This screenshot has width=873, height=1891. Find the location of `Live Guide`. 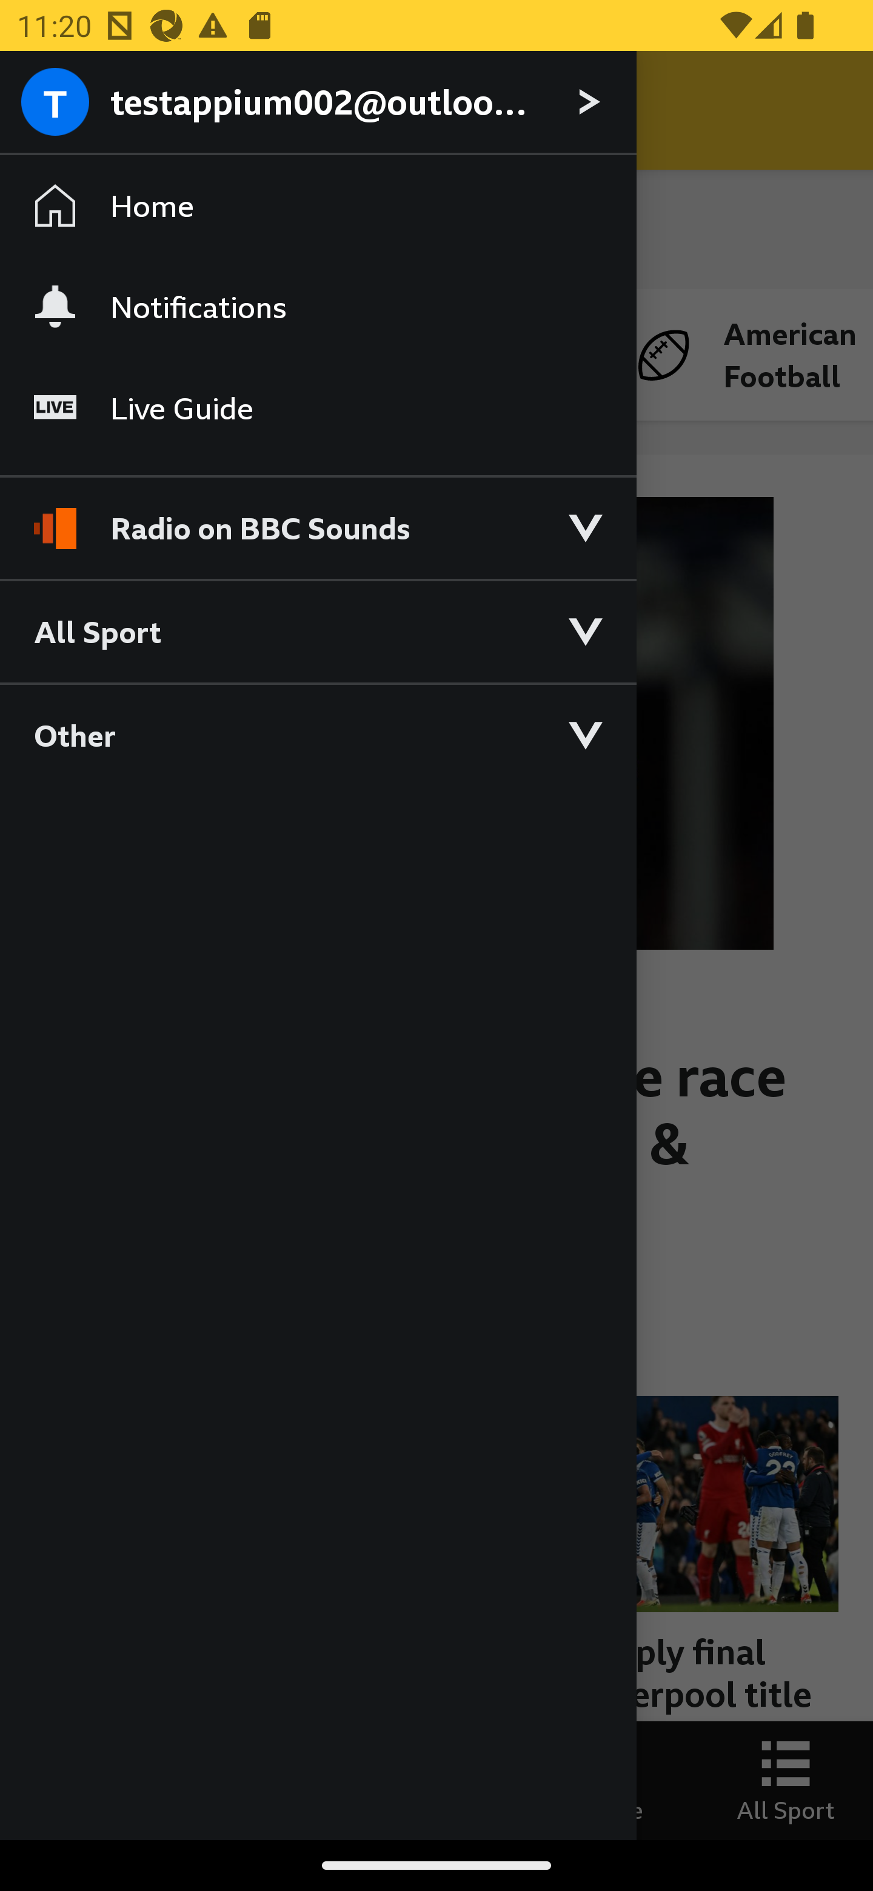

Live Guide is located at coordinates (318, 409).